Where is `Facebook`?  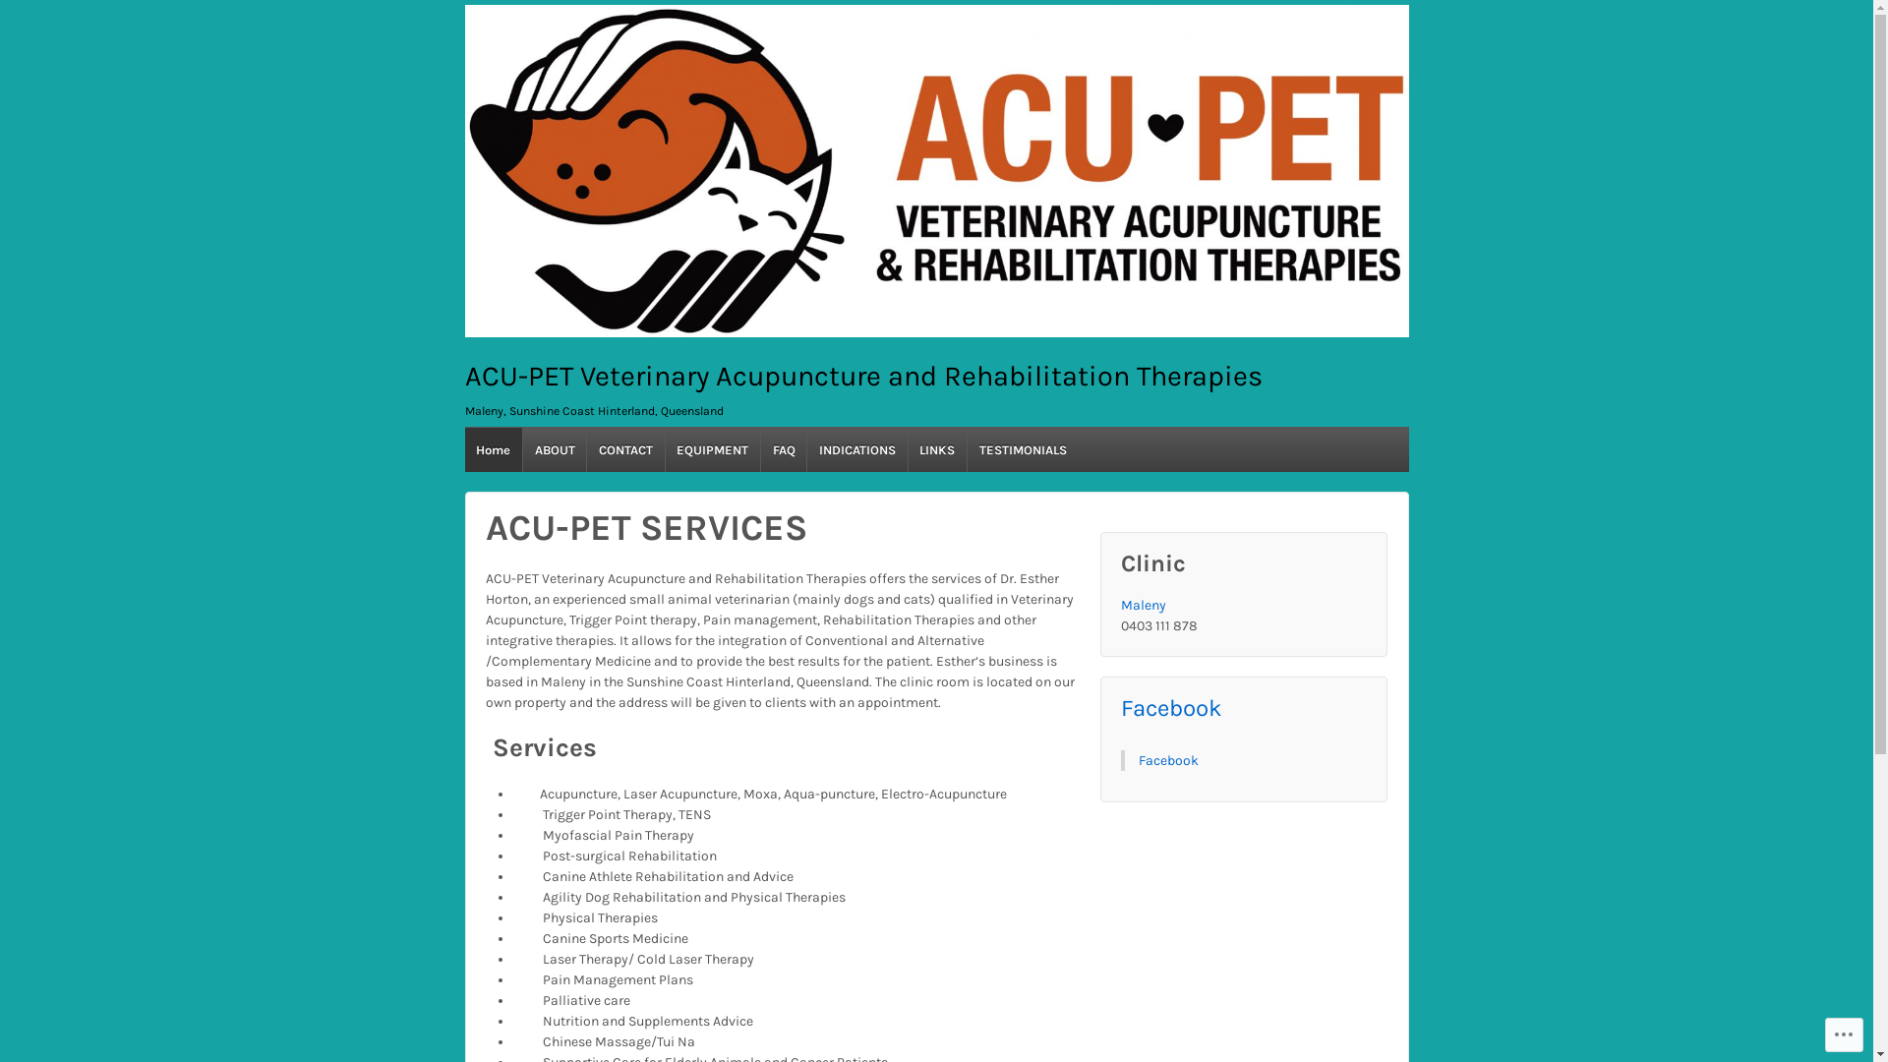 Facebook is located at coordinates (1168, 761).